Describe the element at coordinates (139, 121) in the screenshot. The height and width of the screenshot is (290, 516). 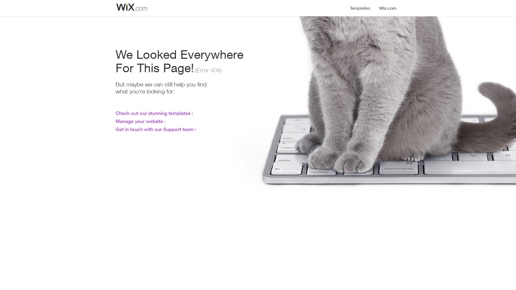
I see `Manage your website` at that location.